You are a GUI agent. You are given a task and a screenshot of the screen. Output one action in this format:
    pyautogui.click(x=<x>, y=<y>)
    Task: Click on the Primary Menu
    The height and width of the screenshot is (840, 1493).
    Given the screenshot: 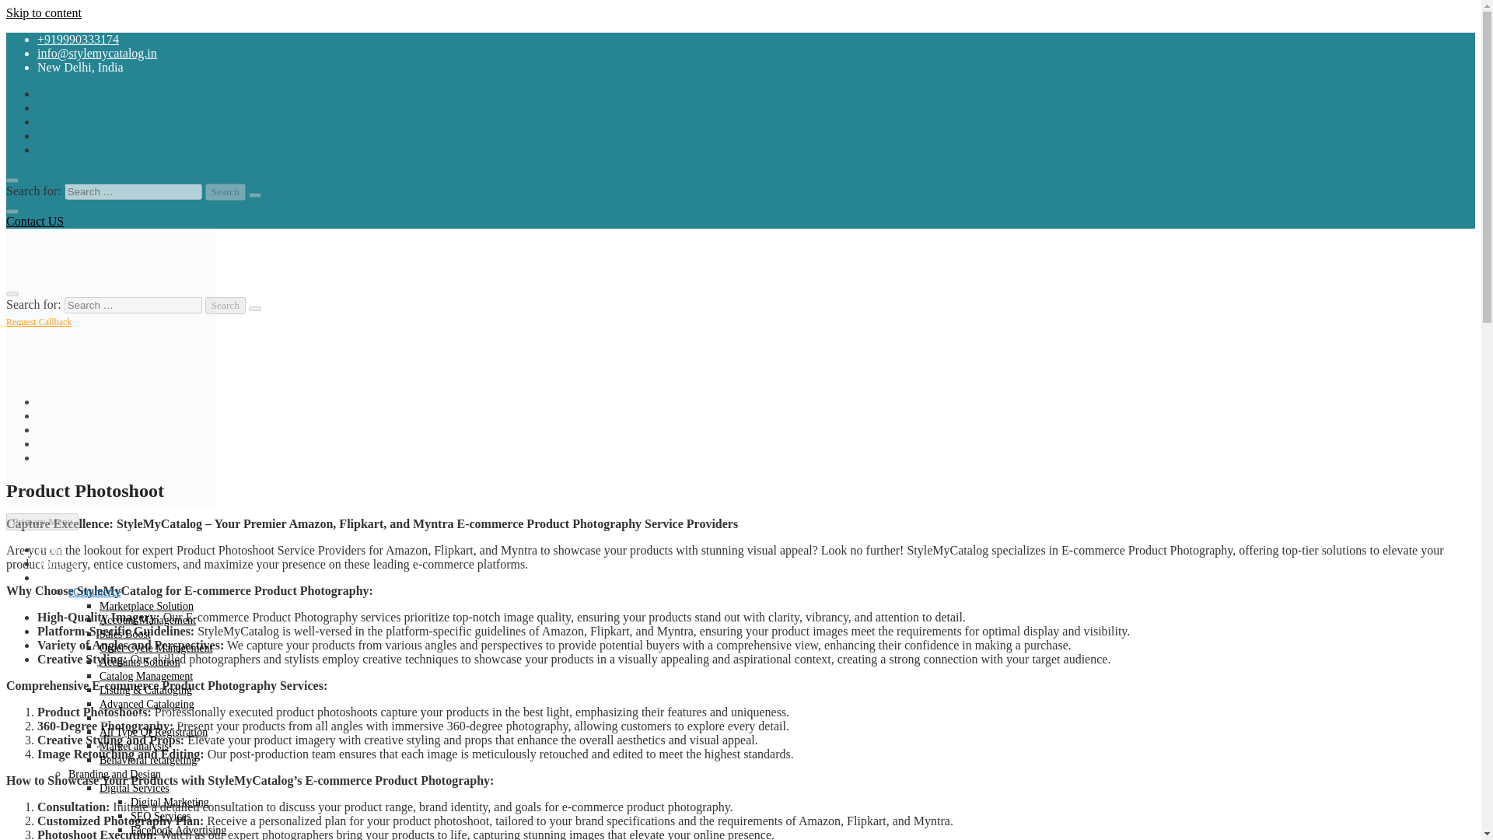 What is the action you would take?
    pyautogui.click(x=42, y=521)
    